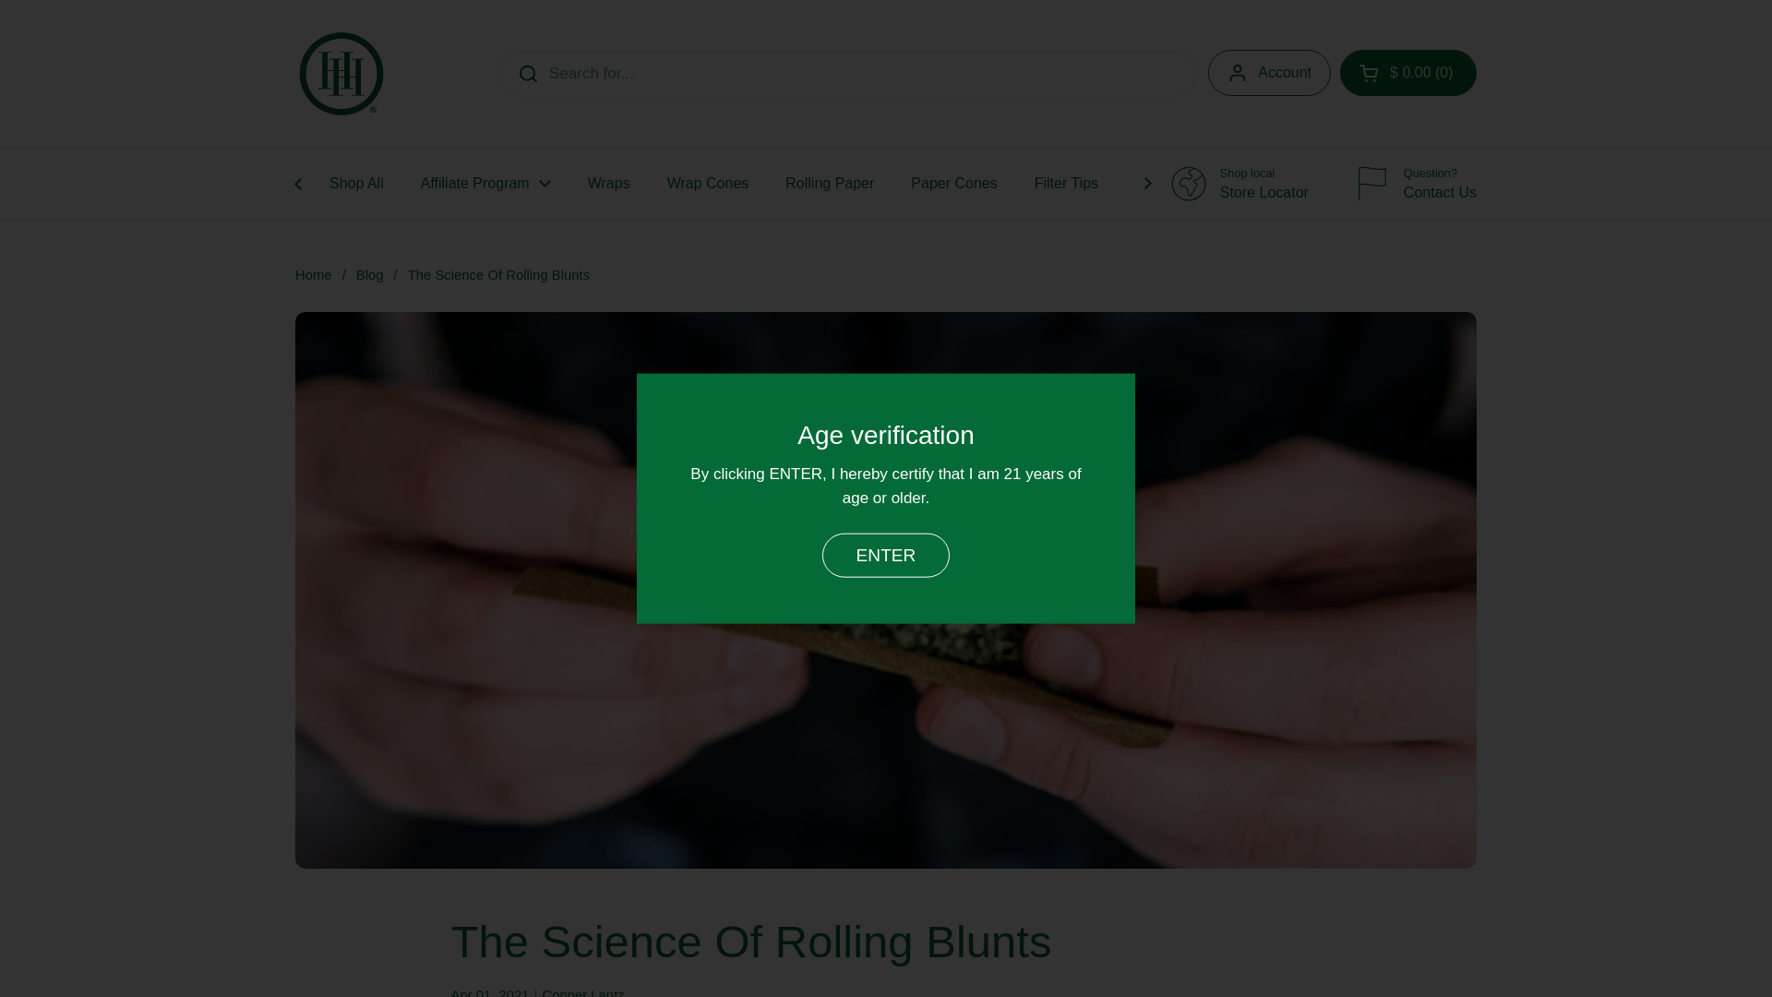 This screenshot has width=1772, height=997. I want to click on Skip to content, so click(1589, 184).